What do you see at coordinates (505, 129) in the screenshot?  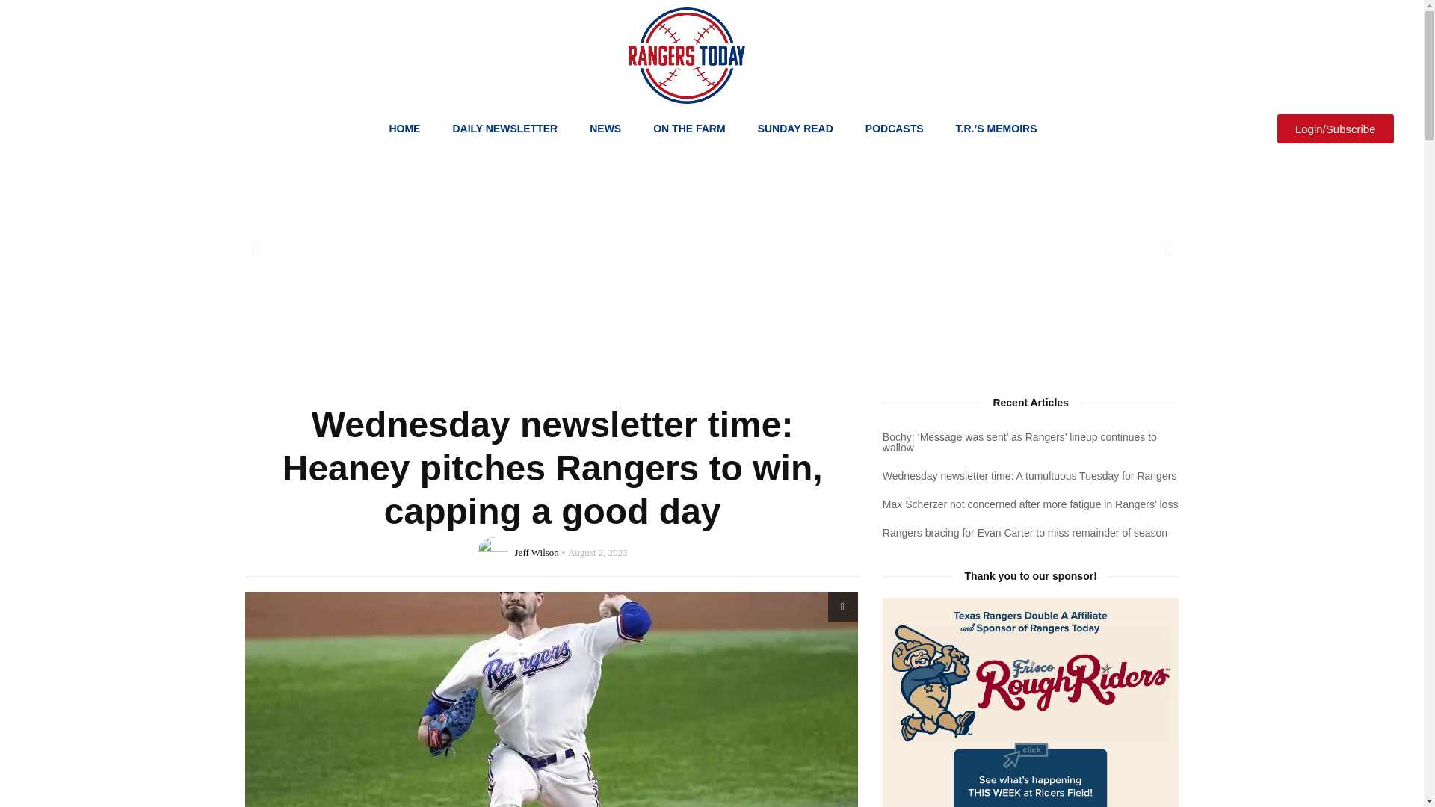 I see `DAILY NEWSLETTER` at bounding box center [505, 129].